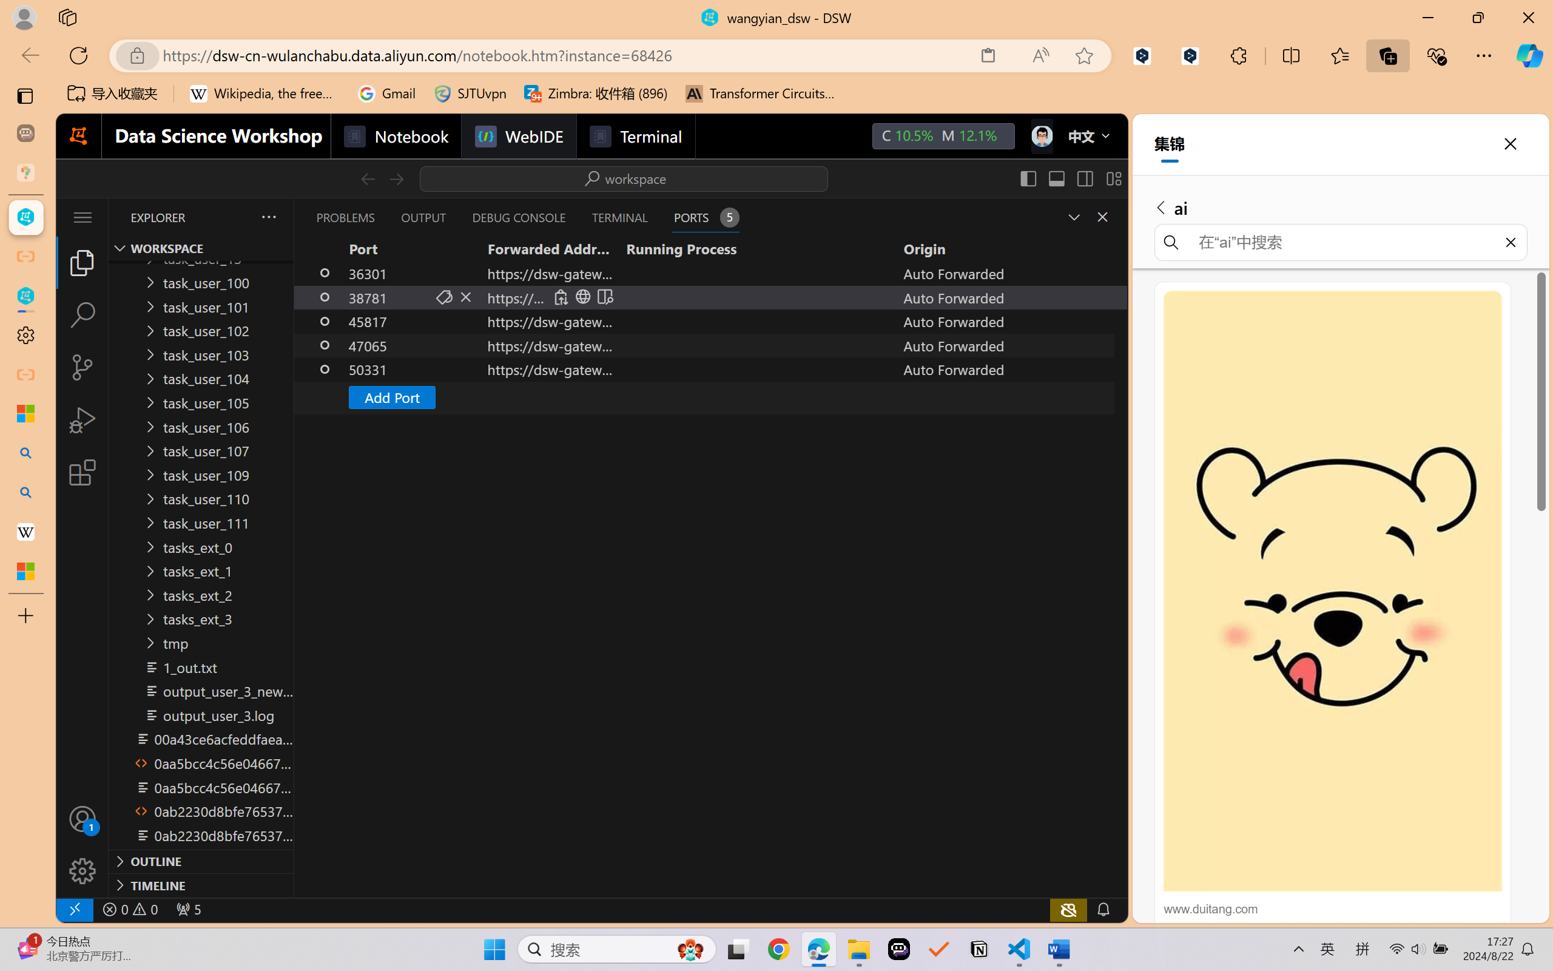 Image resolution: width=1553 pixels, height=971 pixels. Describe the element at coordinates (25, 217) in the screenshot. I see `wangyian_dsw - DSW` at that location.